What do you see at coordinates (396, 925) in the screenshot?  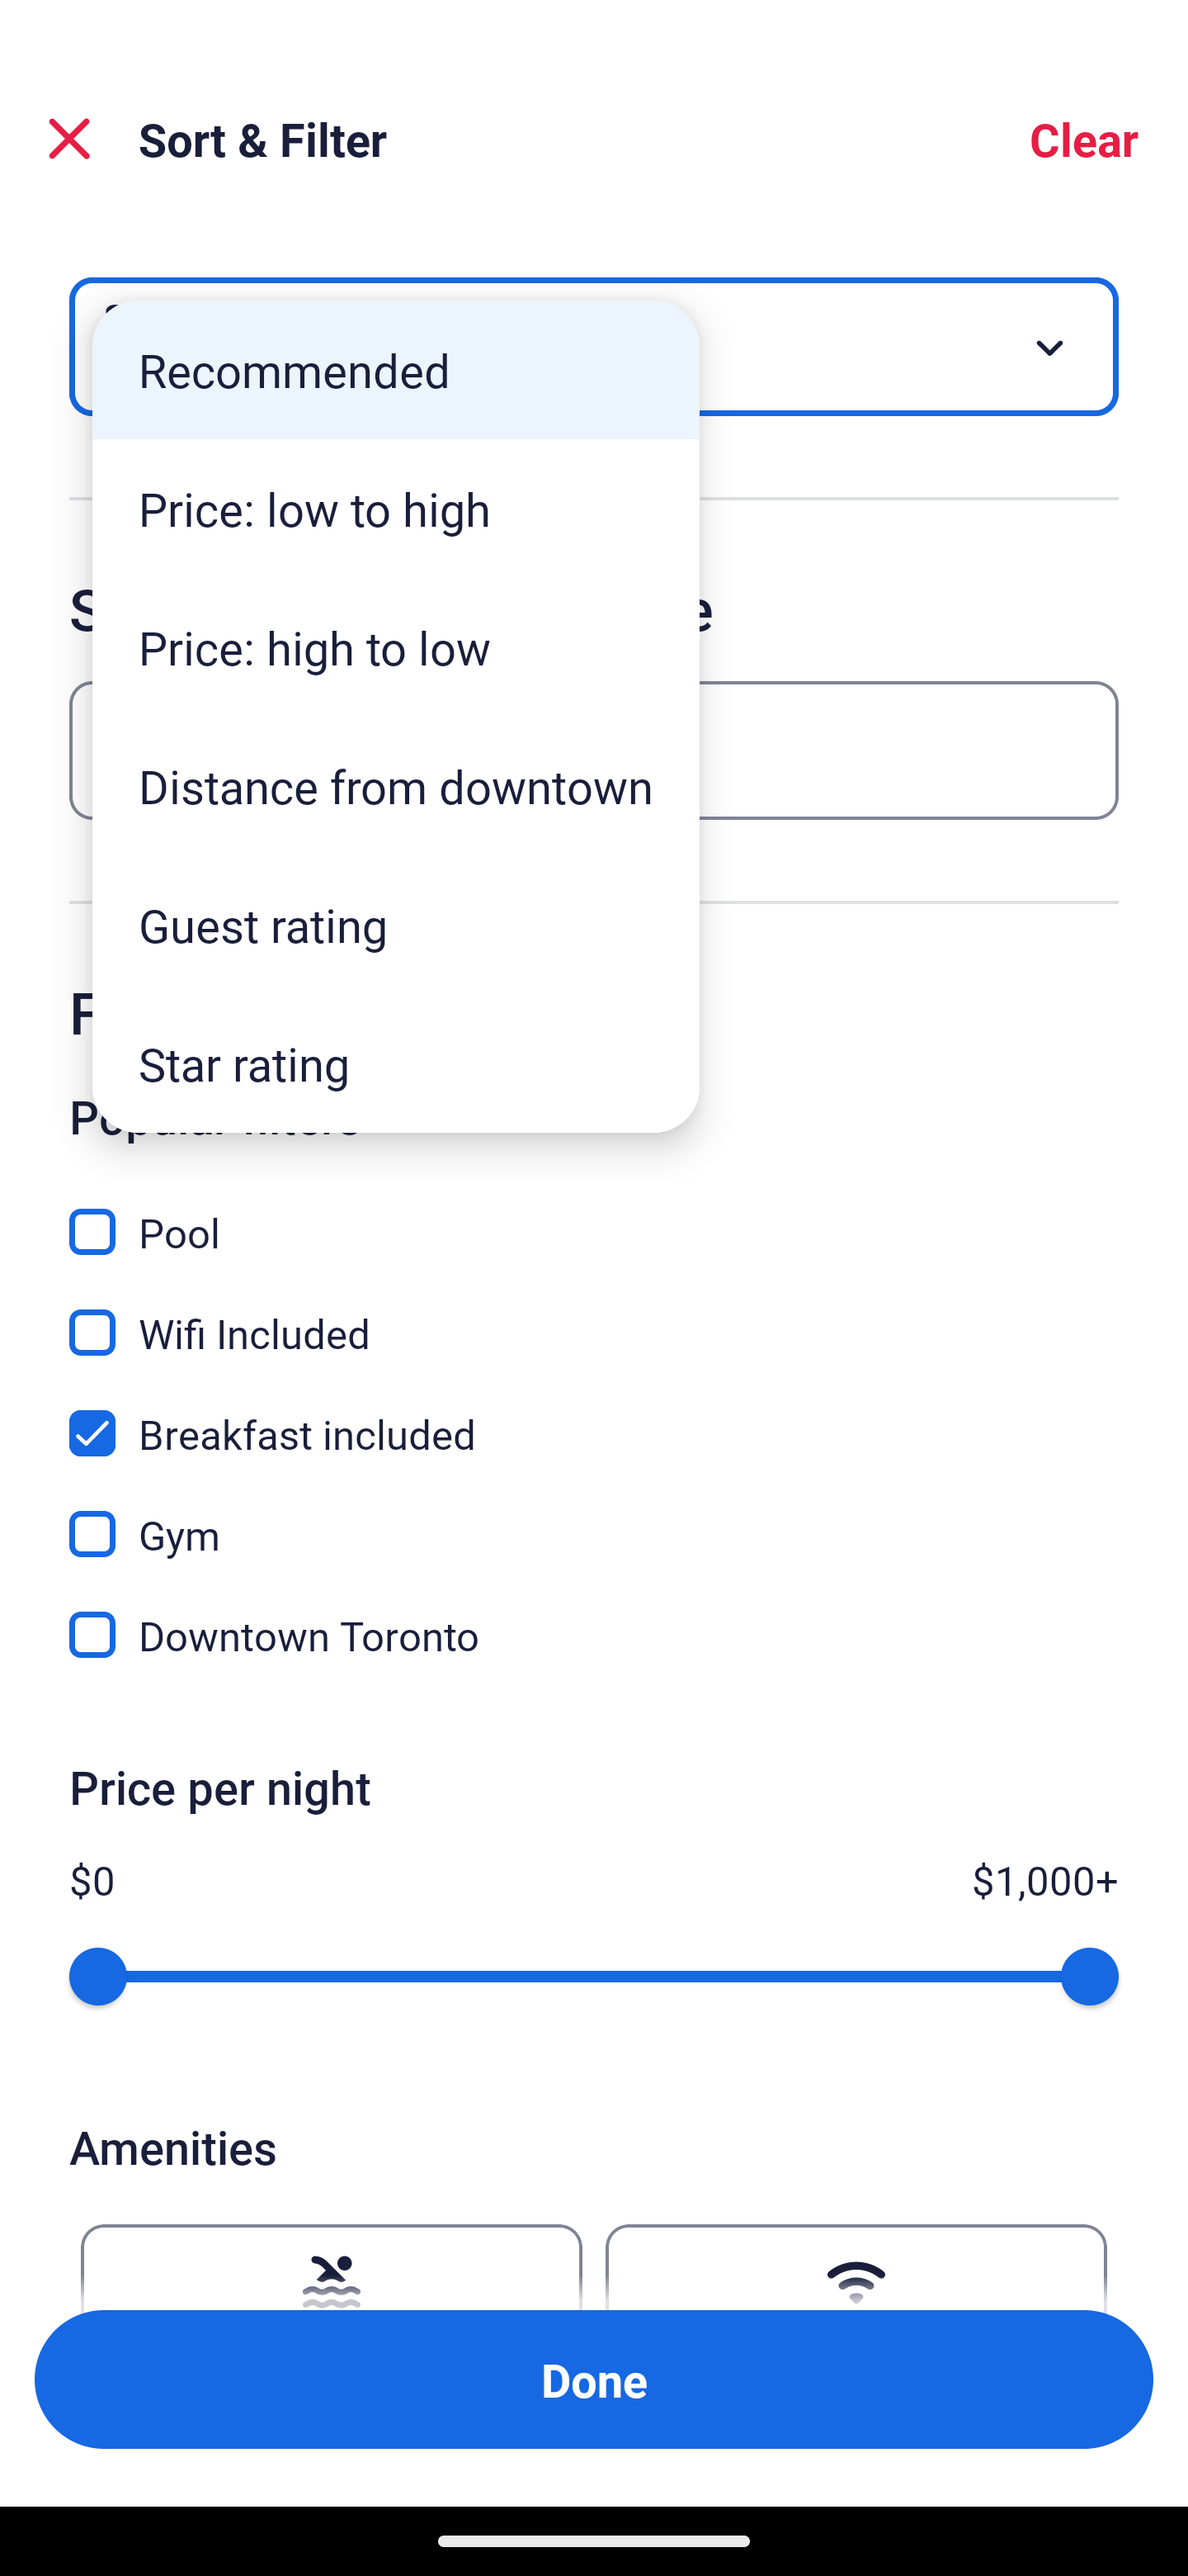 I see `Guest rating` at bounding box center [396, 925].